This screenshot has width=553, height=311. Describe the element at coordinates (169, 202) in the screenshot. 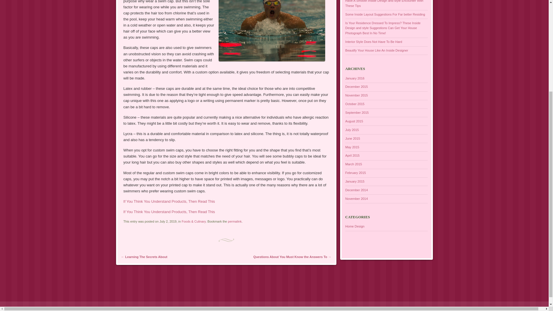

I see `If You Think You Understand Products, Then Read This` at that location.